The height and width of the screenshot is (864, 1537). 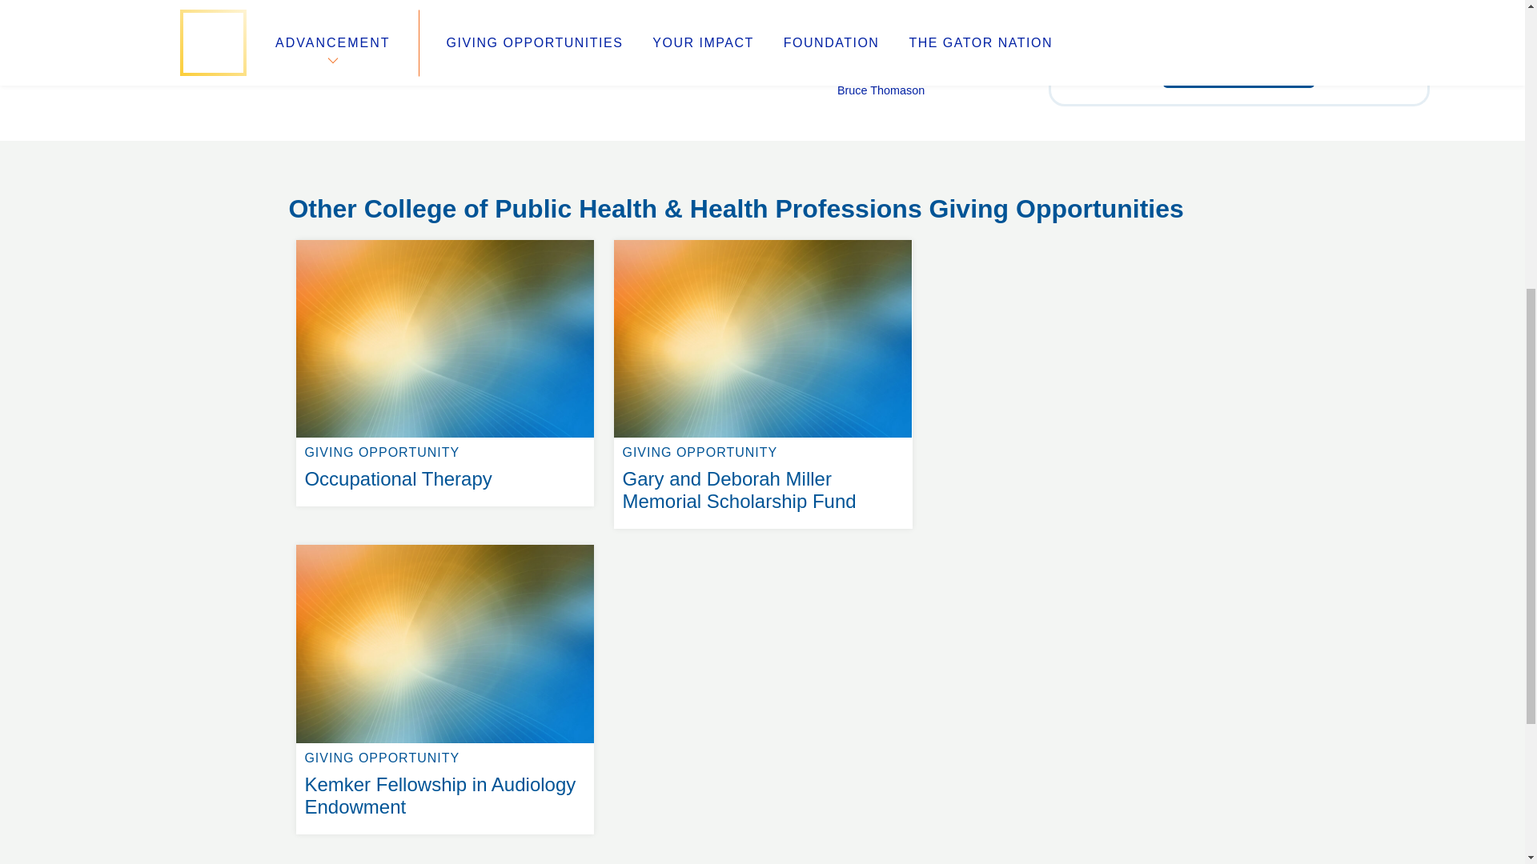 I want to click on Staff Directory, so click(x=334, y=173).